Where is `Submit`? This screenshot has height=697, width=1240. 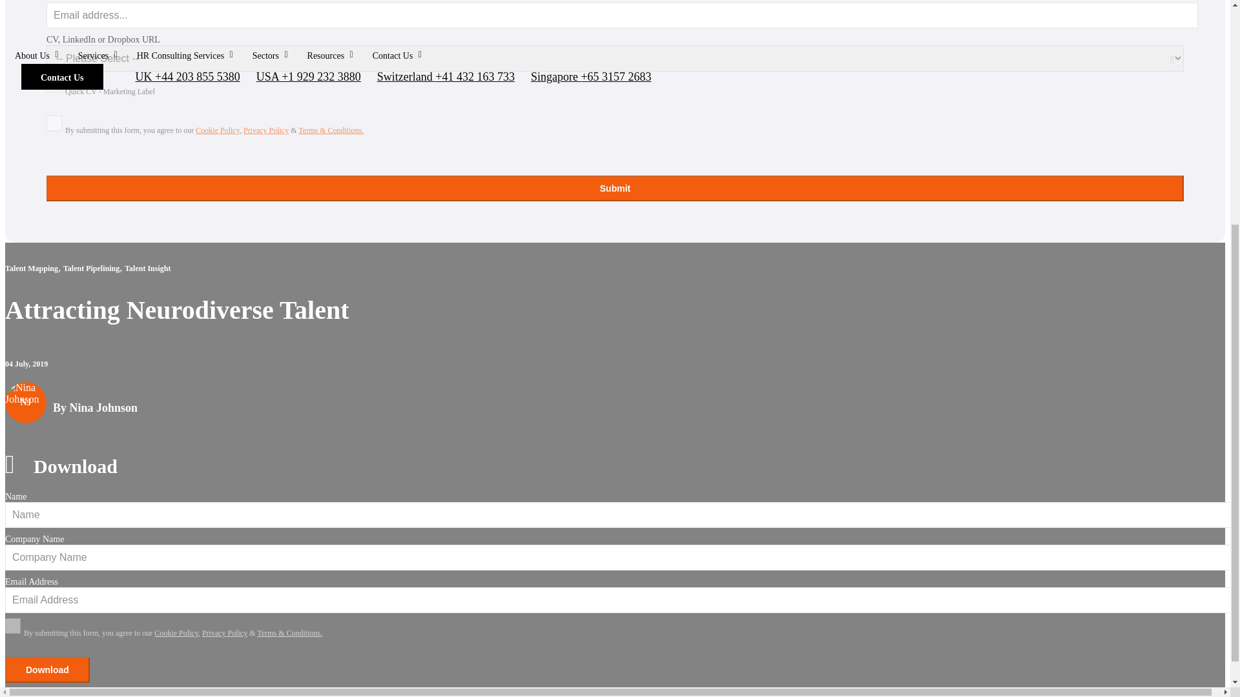 Submit is located at coordinates (615, 188).